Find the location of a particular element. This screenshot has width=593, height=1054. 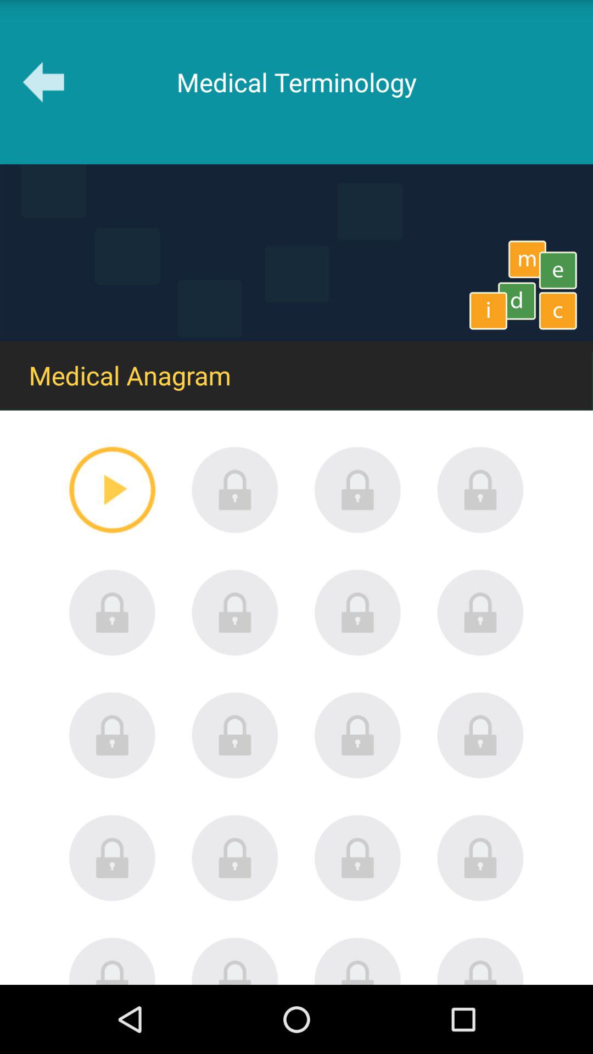

lock is located at coordinates (480, 735).